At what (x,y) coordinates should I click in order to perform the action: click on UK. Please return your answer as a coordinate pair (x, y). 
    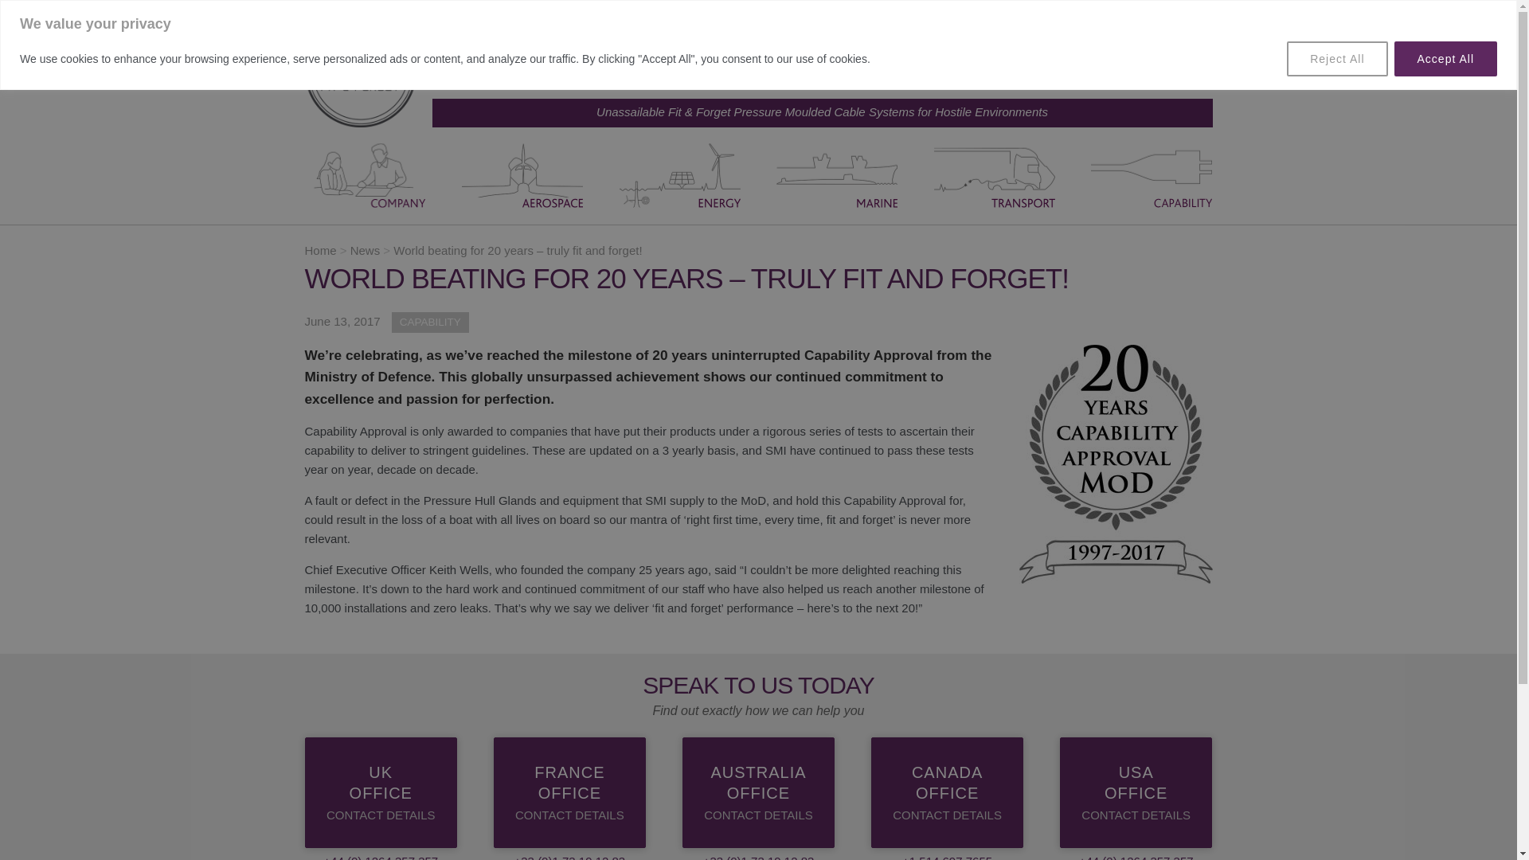
    Looking at the image, I should click on (1011, 54).